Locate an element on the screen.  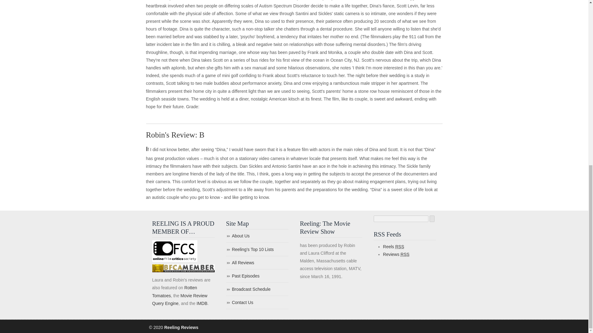
The latest Reviews in RSS is located at coordinates (396, 254).